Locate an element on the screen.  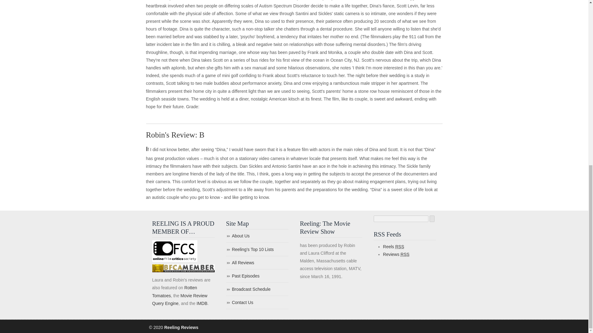
The latest Reviews in RSS is located at coordinates (396, 254).